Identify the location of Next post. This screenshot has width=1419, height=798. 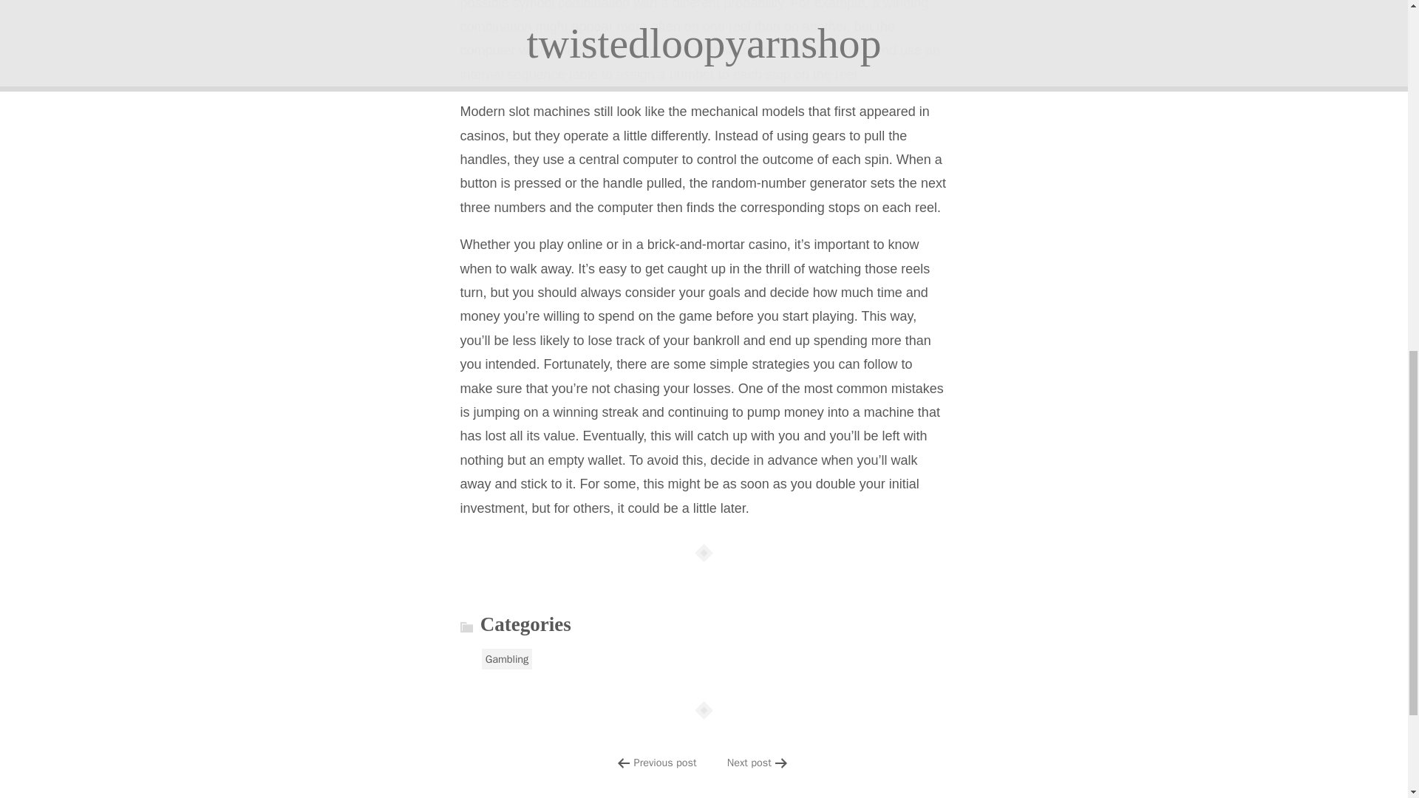
(749, 763).